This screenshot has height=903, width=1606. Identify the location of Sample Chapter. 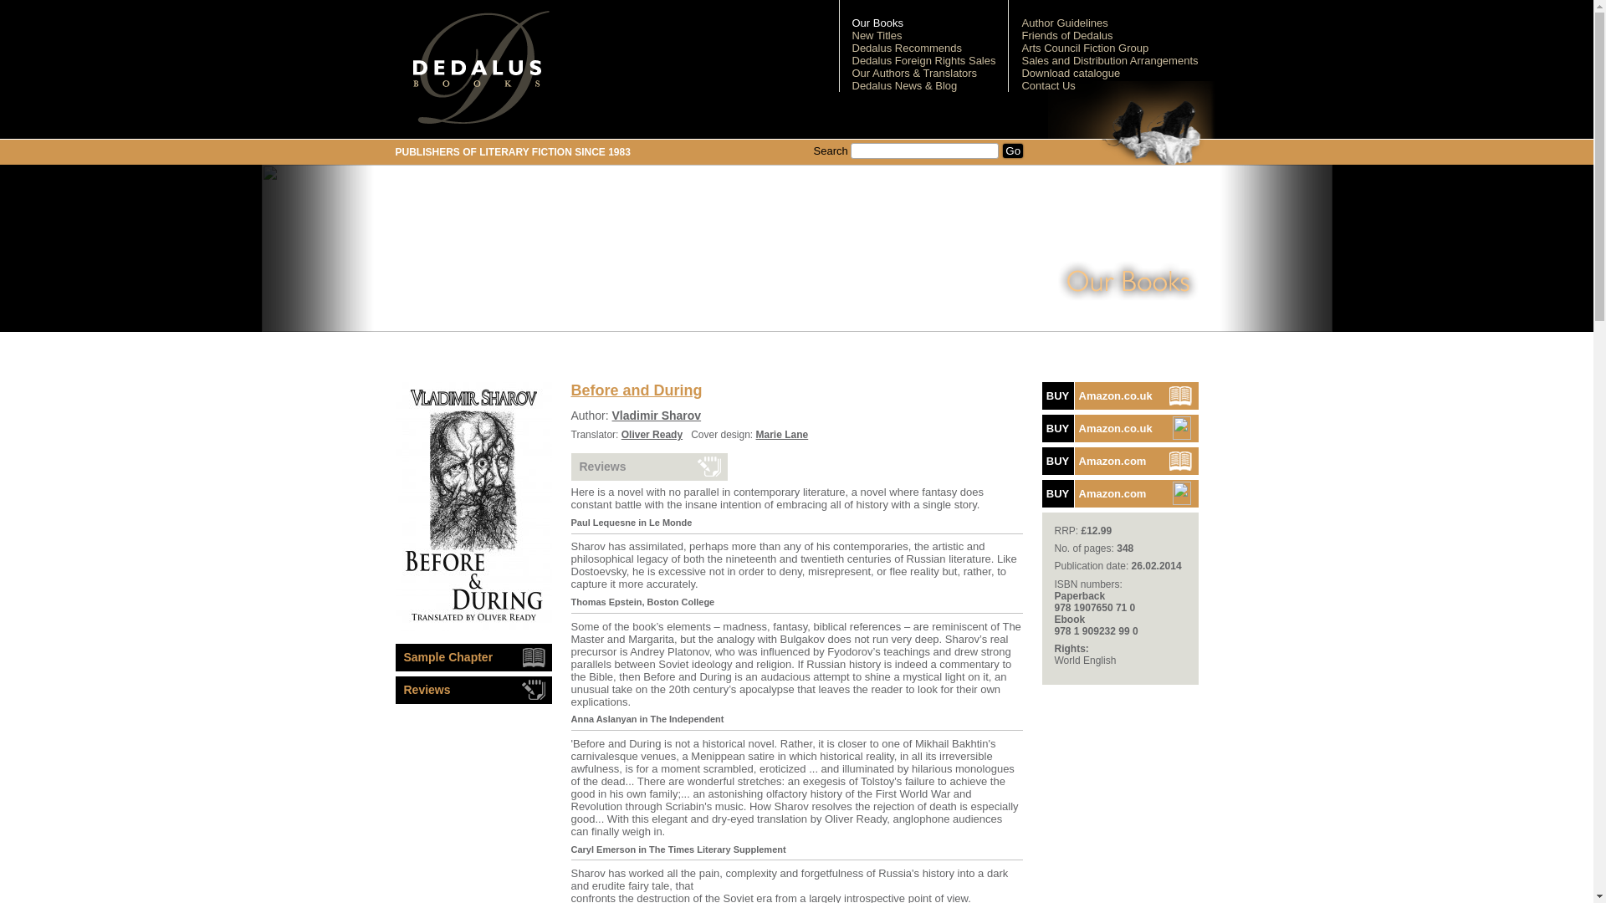
(473, 506).